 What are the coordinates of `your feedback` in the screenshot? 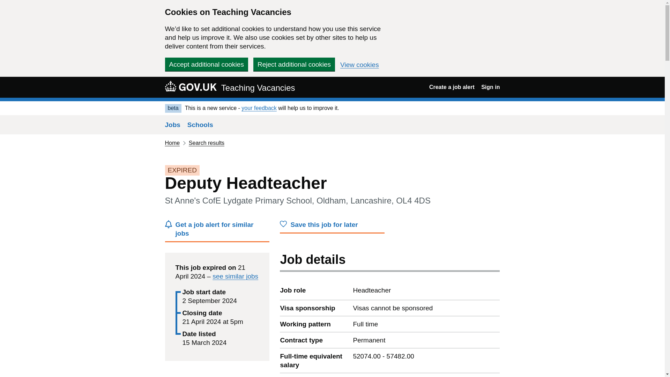 It's located at (259, 108).